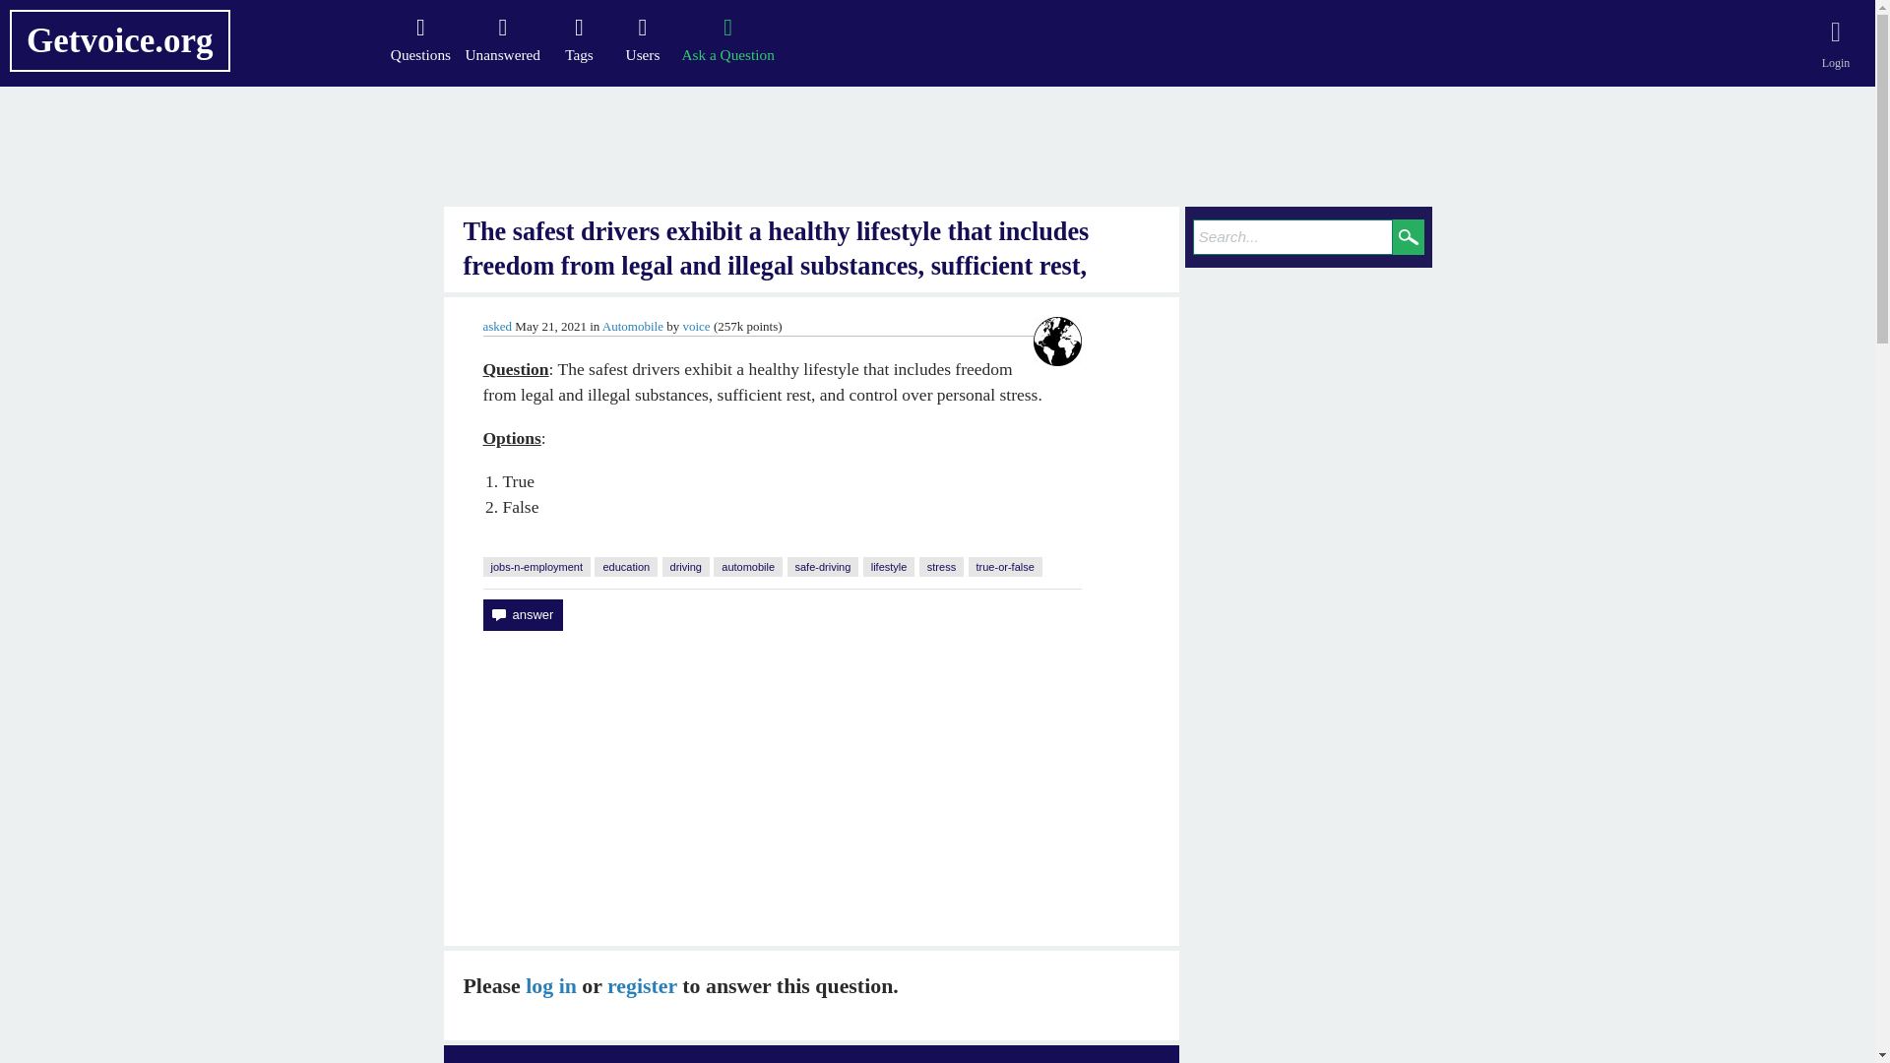 This screenshot has height=1063, width=1890. Describe the element at coordinates (642, 986) in the screenshot. I see `register` at that location.